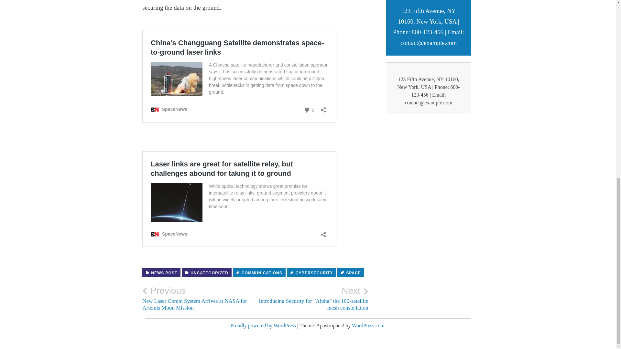 The image size is (621, 349). What do you see at coordinates (207, 273) in the screenshot?
I see `UNCATEGORIZED` at bounding box center [207, 273].